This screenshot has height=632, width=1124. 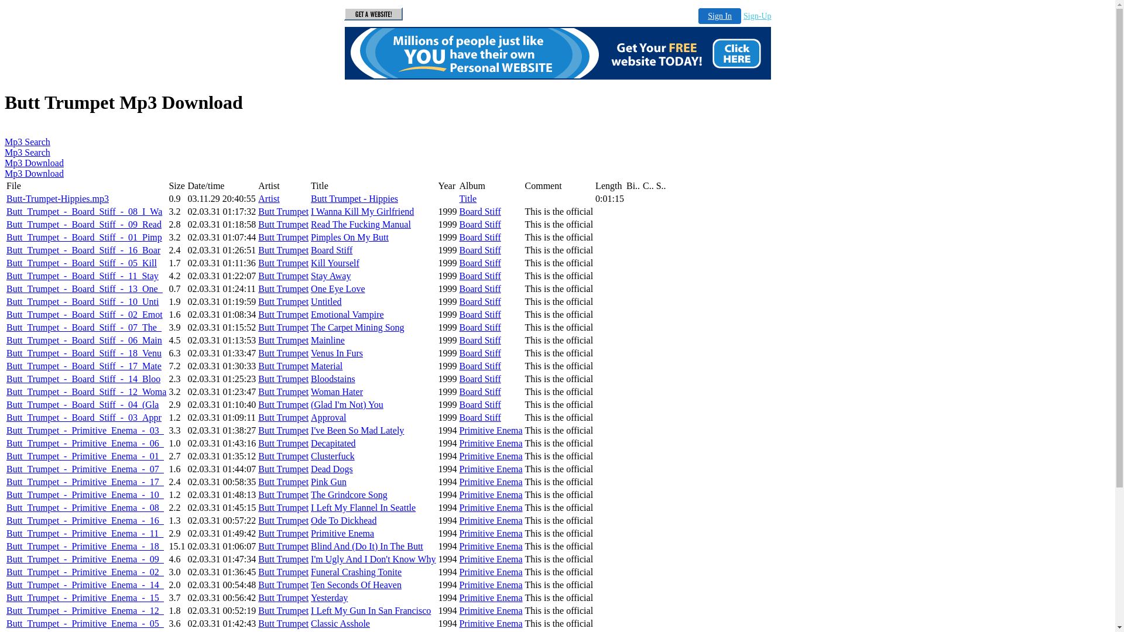 What do you see at coordinates (84, 238) in the screenshot?
I see `Butt_Trumpet_-_Board_Stiff_-_01_Pimp` at bounding box center [84, 238].